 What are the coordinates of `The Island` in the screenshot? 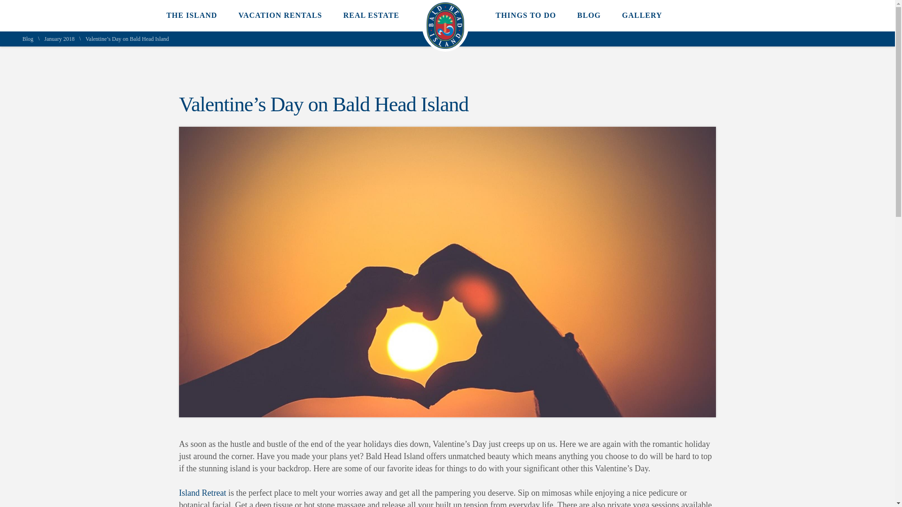 It's located at (192, 15).